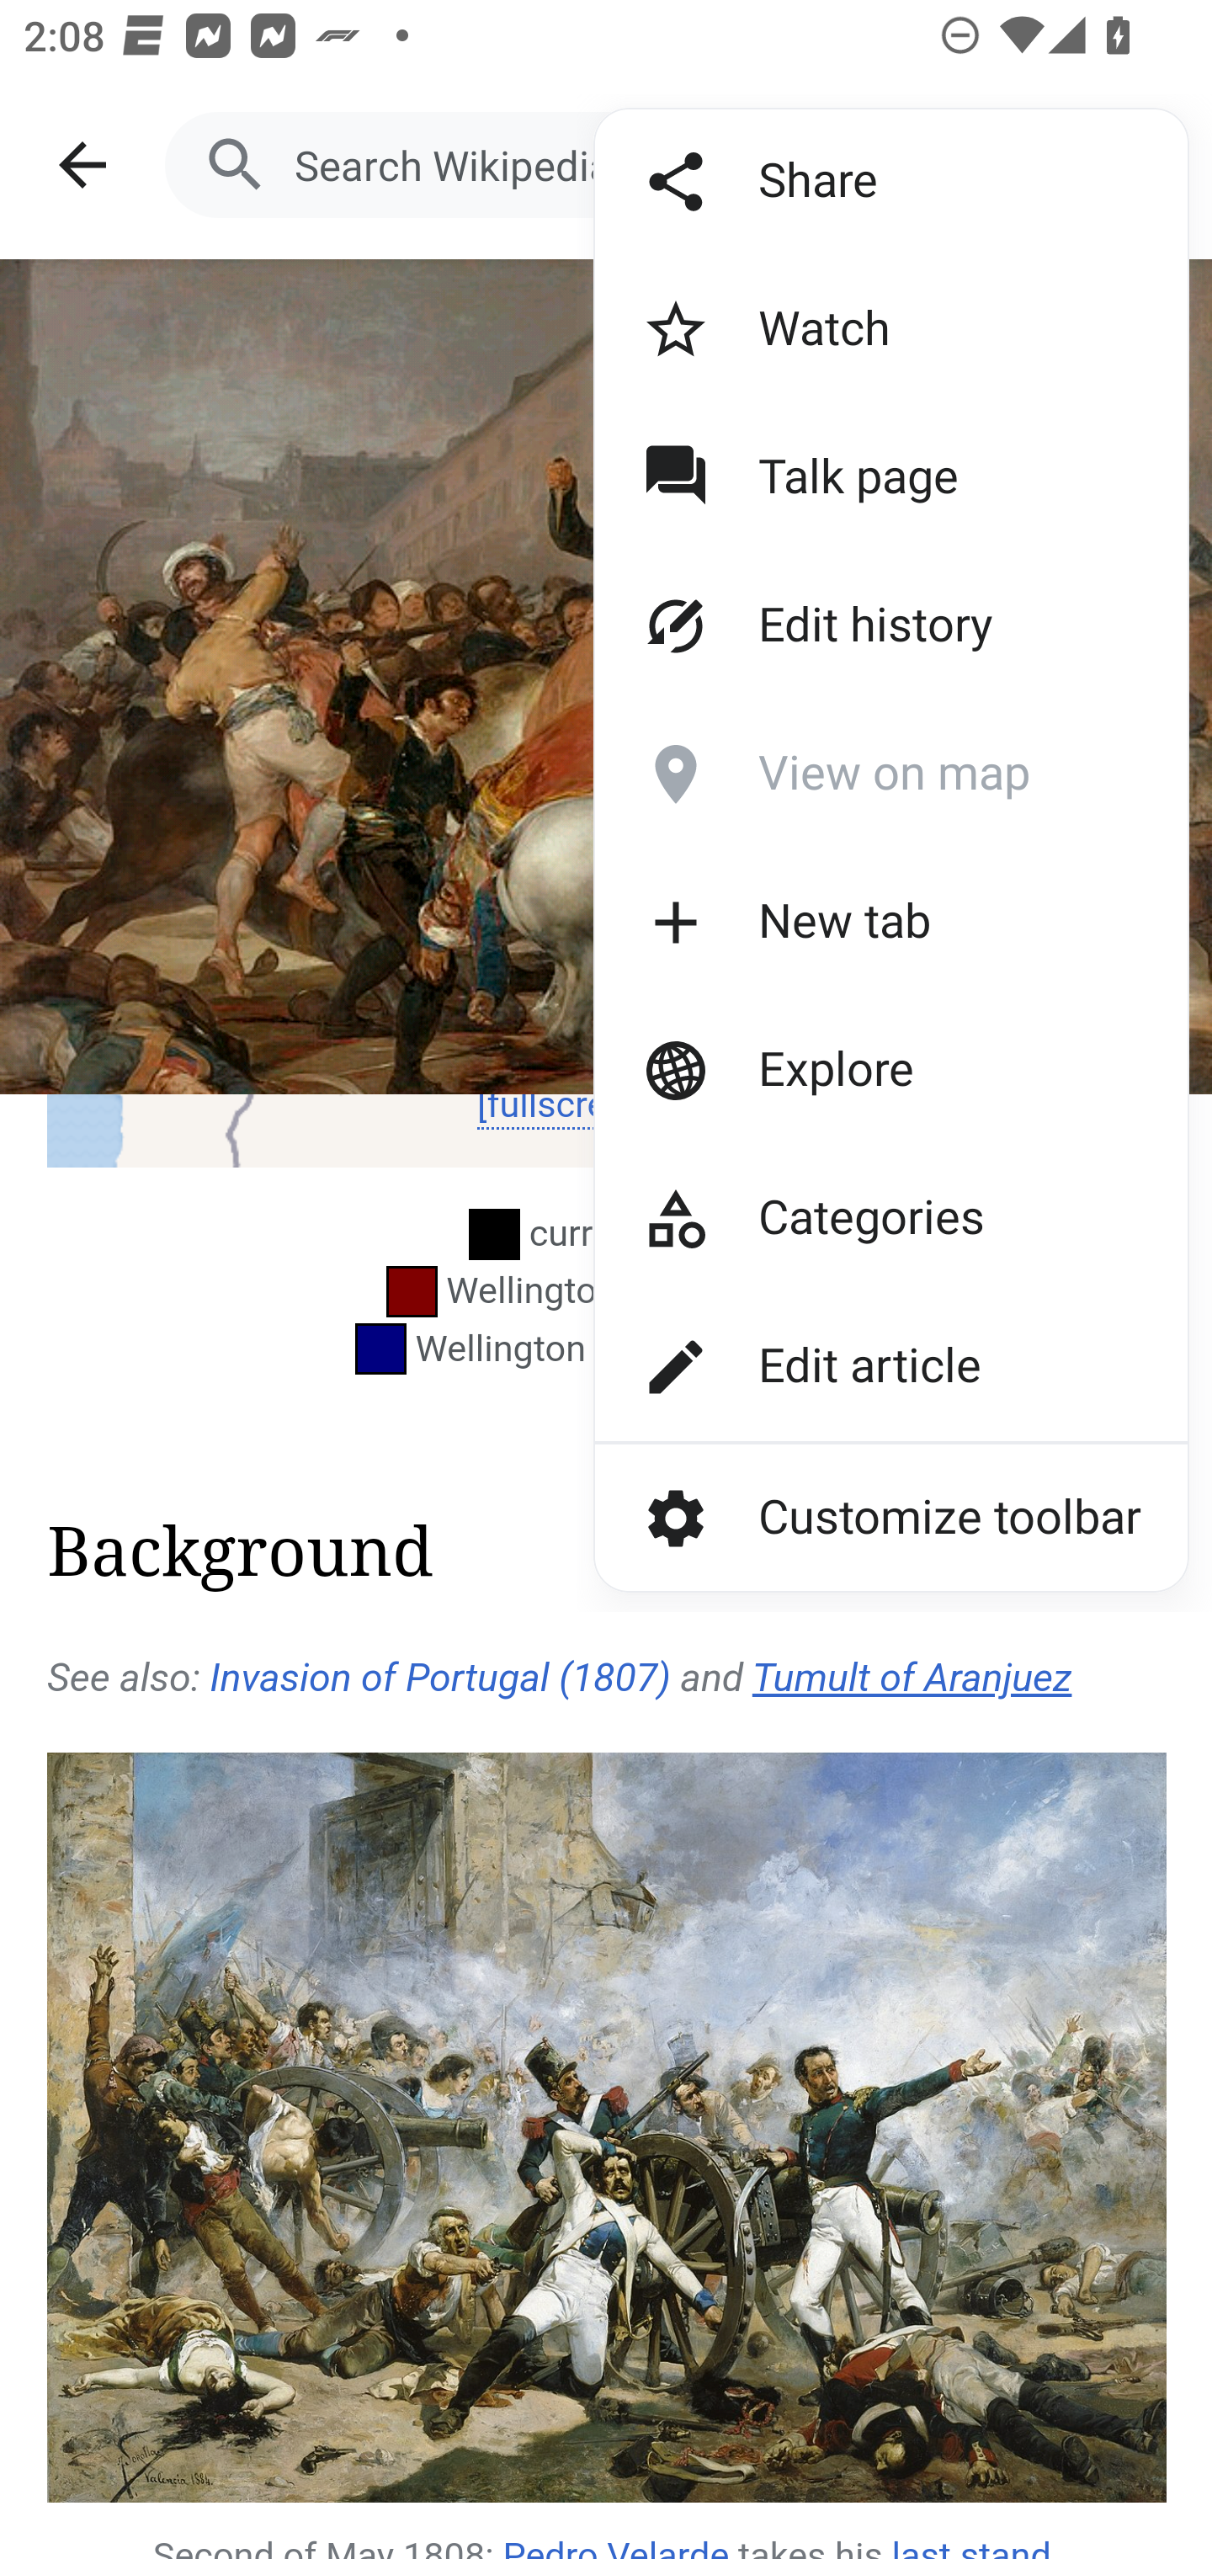 Image resolution: width=1212 pixels, height=2559 pixels. What do you see at coordinates (835, 923) in the screenshot?
I see `New tab` at bounding box center [835, 923].